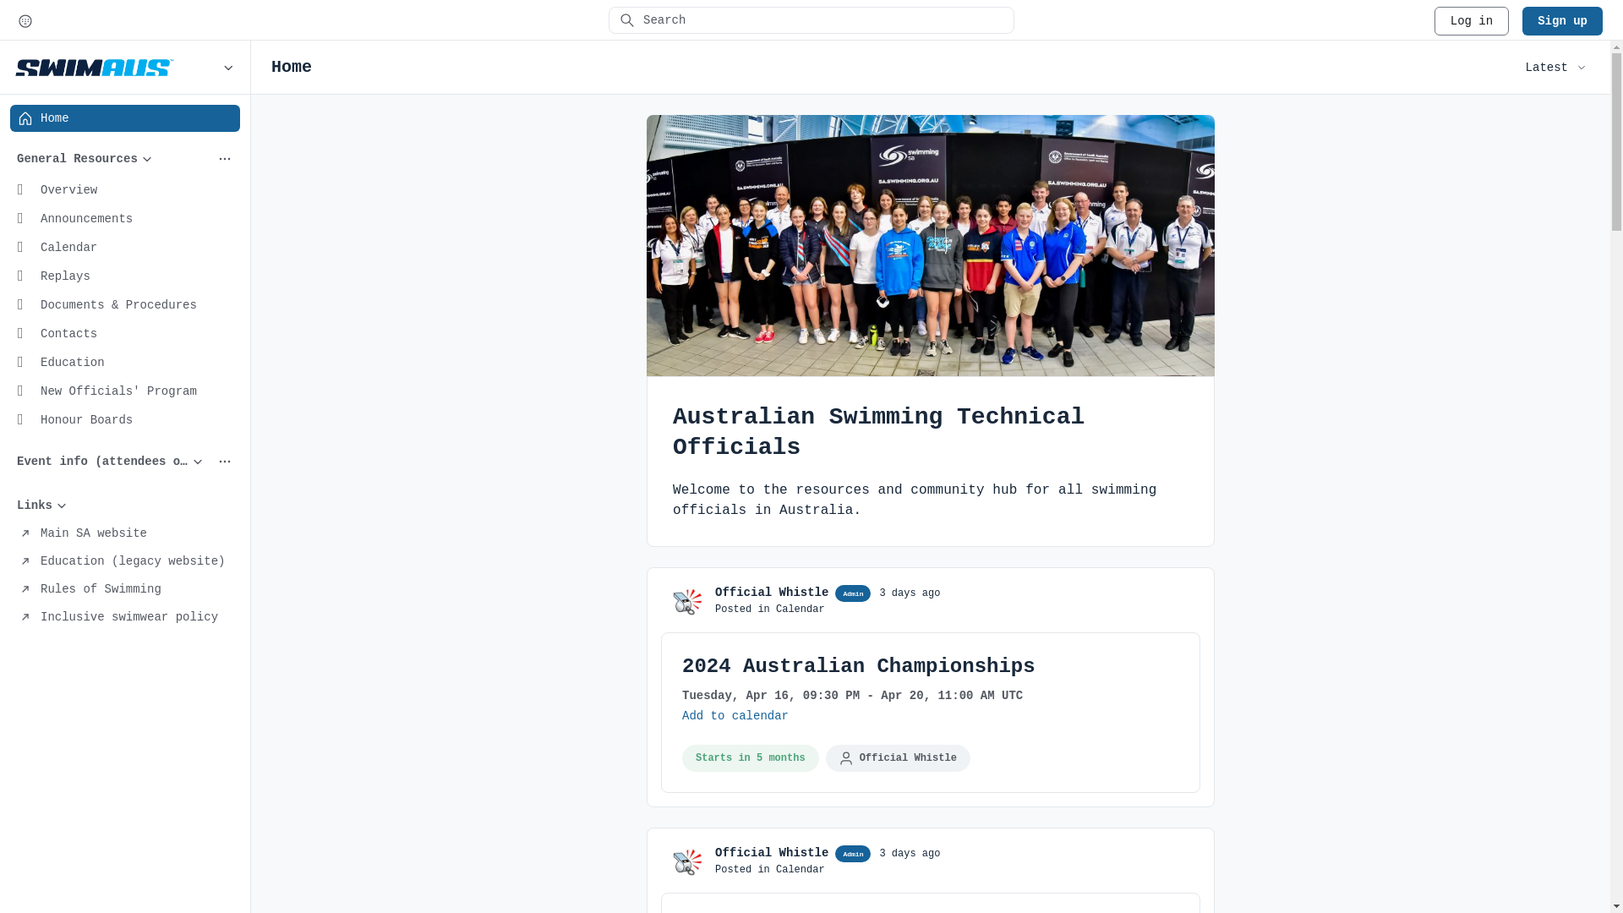 The width and height of the screenshot is (1623, 913). What do you see at coordinates (125, 159) in the screenshot?
I see `General Resources` at bounding box center [125, 159].